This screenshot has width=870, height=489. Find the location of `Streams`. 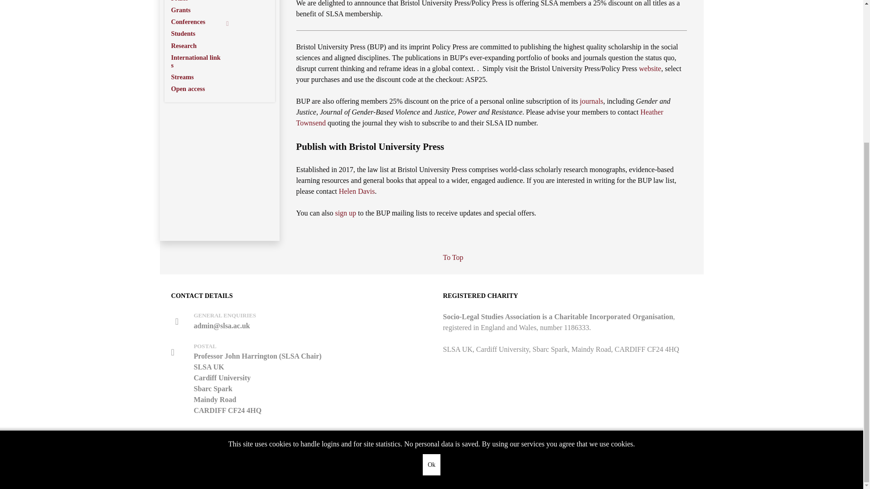

Streams is located at coordinates (203, 77).